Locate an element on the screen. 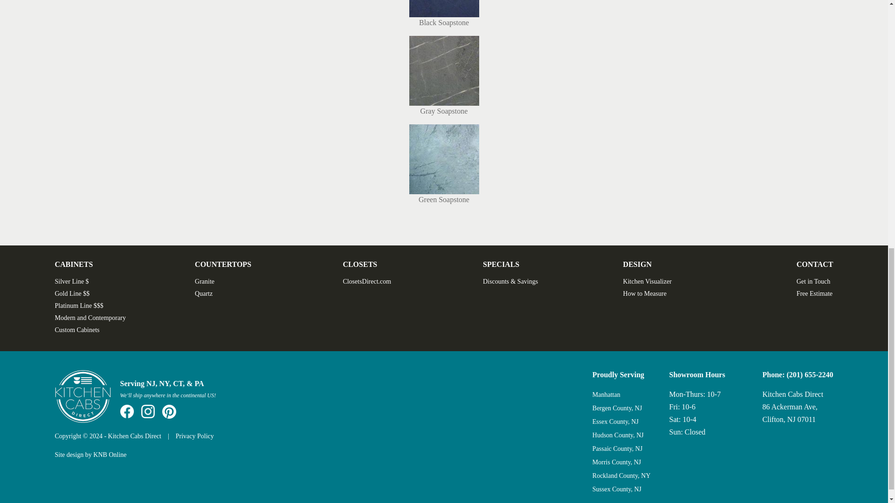  Kitchen Visualizer is located at coordinates (647, 281).